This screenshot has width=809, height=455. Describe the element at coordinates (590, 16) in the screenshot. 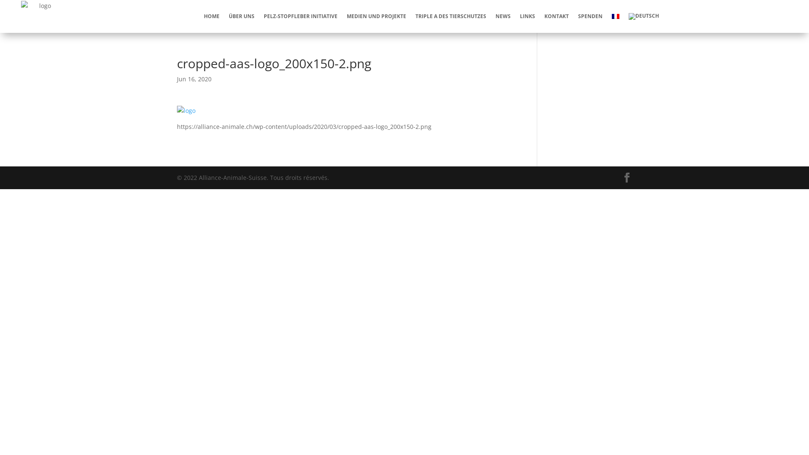

I see `SPENDEN` at that location.